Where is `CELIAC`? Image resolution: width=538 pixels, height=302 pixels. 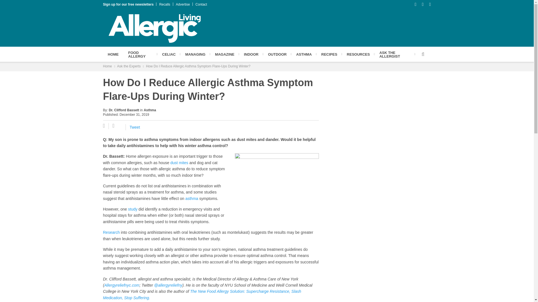 CELIAC is located at coordinates (169, 54).